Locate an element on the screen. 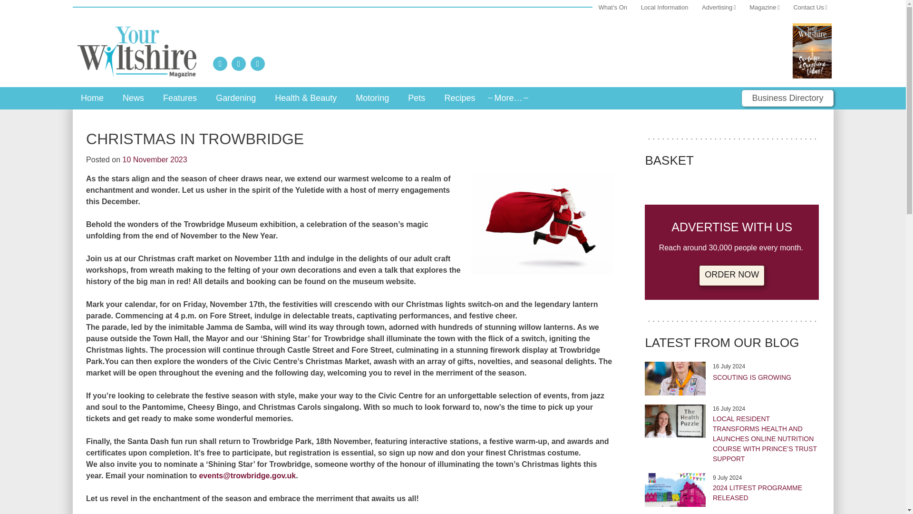 This screenshot has width=913, height=514. Local Information is located at coordinates (664, 8).